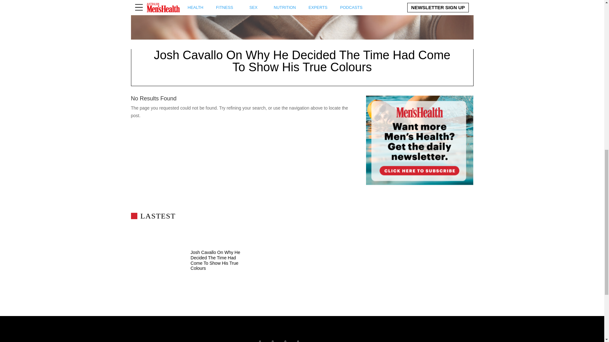 Image resolution: width=609 pixels, height=342 pixels. Describe the element at coordinates (285, 339) in the screenshot. I see `Follow on Instagram` at that location.